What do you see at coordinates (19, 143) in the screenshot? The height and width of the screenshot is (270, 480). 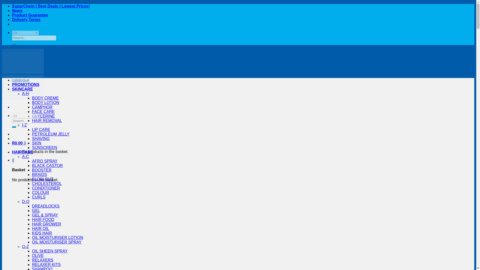 I see `Basket` at bounding box center [19, 143].